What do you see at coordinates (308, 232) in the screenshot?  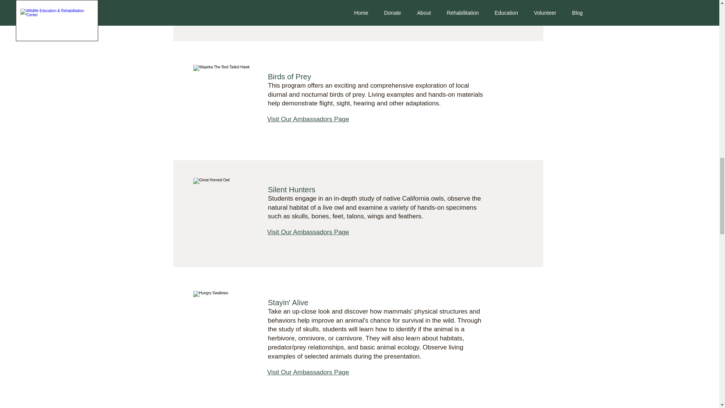 I see `Visit Our Ambassadors Page` at bounding box center [308, 232].